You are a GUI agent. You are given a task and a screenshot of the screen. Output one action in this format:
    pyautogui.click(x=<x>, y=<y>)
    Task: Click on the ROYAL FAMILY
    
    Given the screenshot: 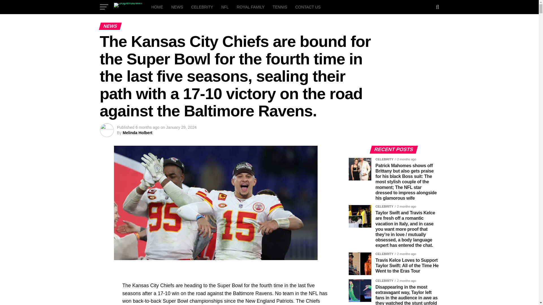 What is the action you would take?
    pyautogui.click(x=251, y=7)
    